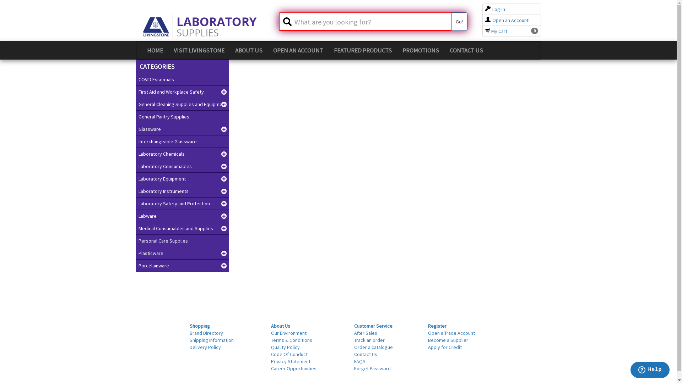 The width and height of the screenshot is (682, 383). I want to click on FEATURED PRODUCTS, so click(362, 50).